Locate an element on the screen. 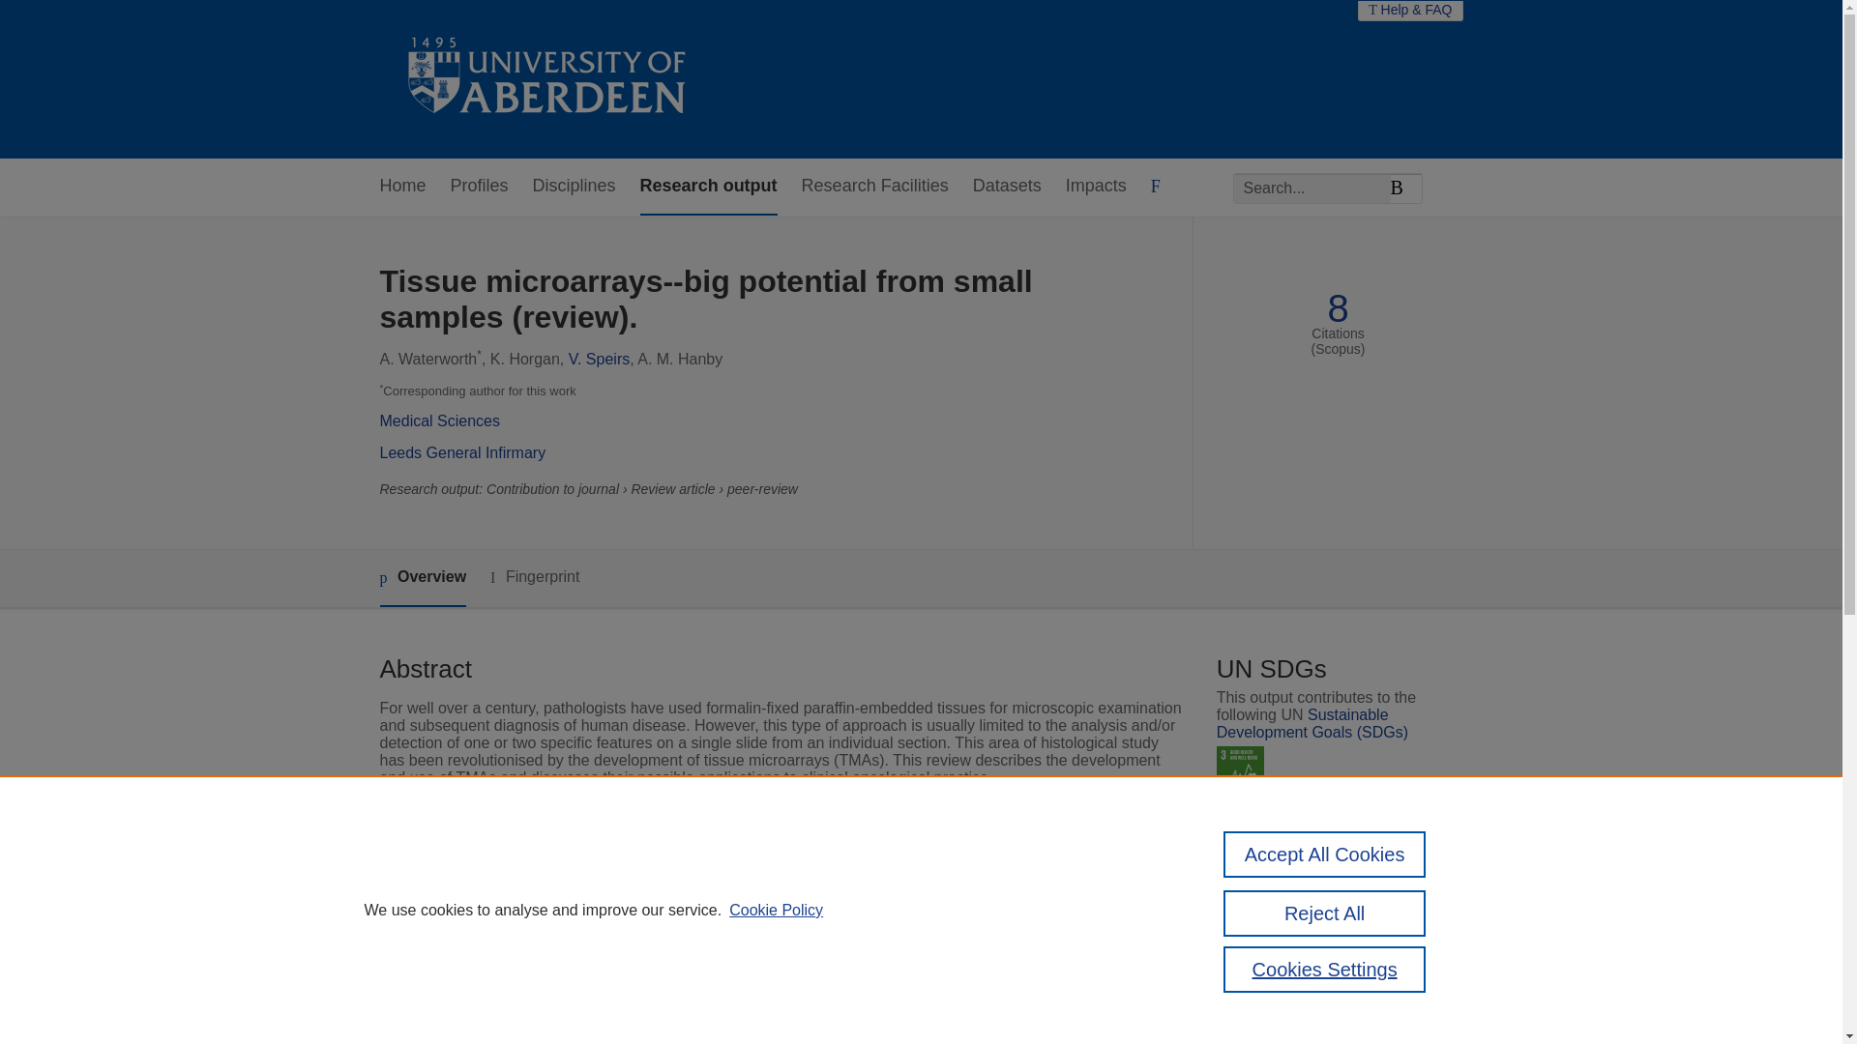  Leeds General Infirmary is located at coordinates (462, 452).